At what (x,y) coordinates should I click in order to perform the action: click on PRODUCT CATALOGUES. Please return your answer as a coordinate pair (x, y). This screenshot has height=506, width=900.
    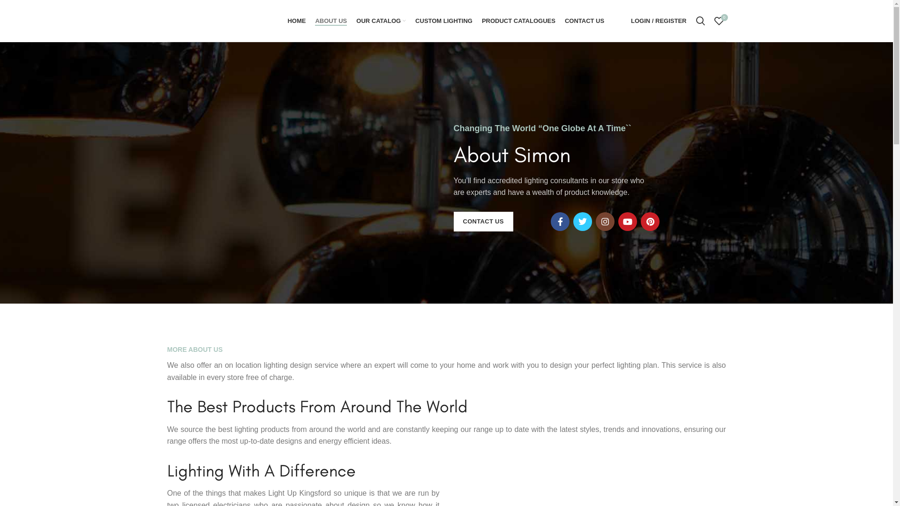
    Looking at the image, I should click on (518, 21).